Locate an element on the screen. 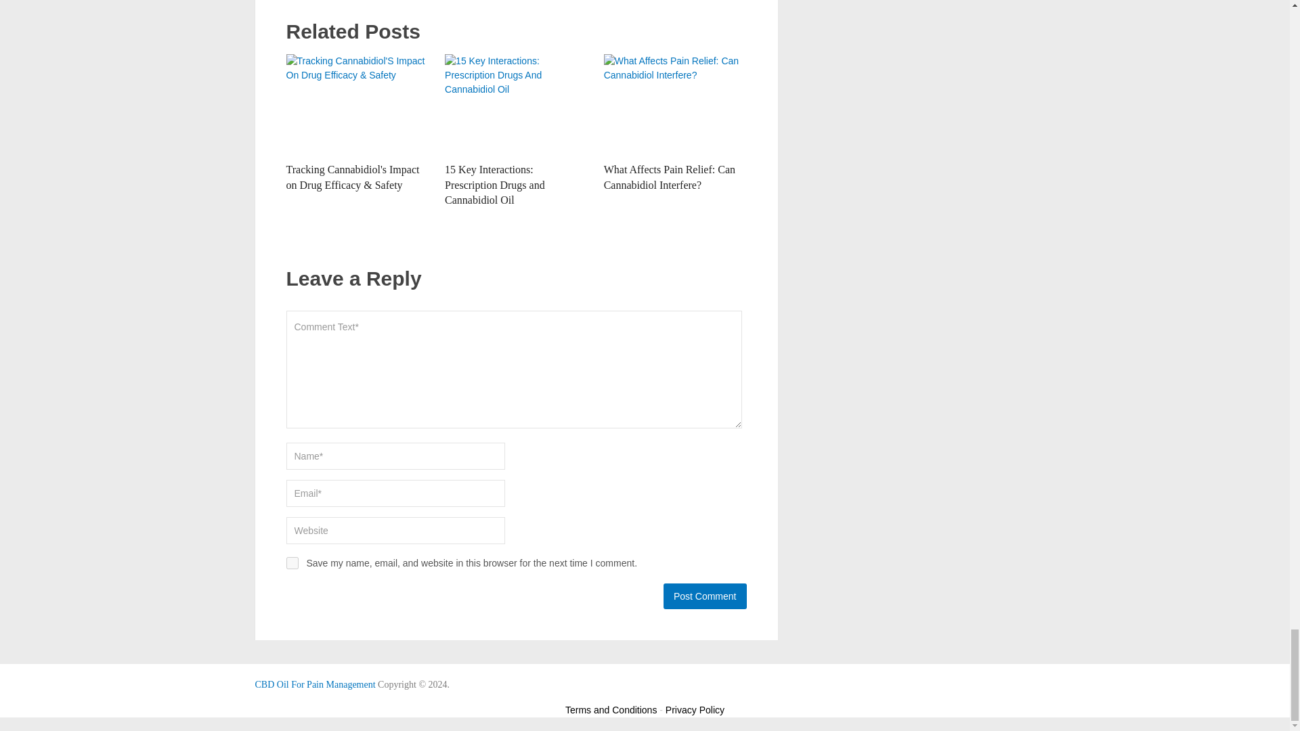  What Affects Pain Relief: Can Cannabidiol Interfere? is located at coordinates (675, 104).